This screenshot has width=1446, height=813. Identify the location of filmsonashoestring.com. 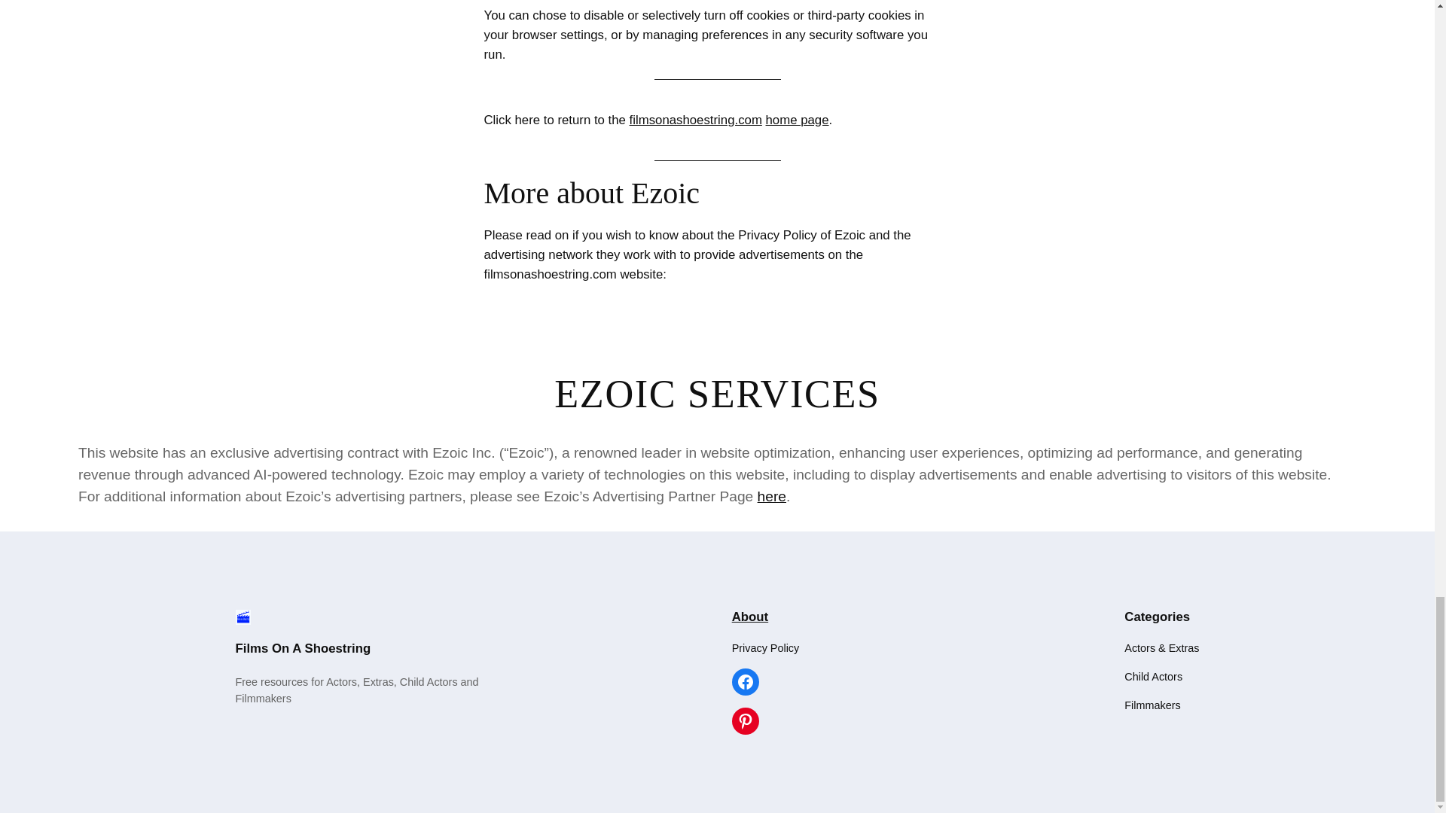
(695, 120).